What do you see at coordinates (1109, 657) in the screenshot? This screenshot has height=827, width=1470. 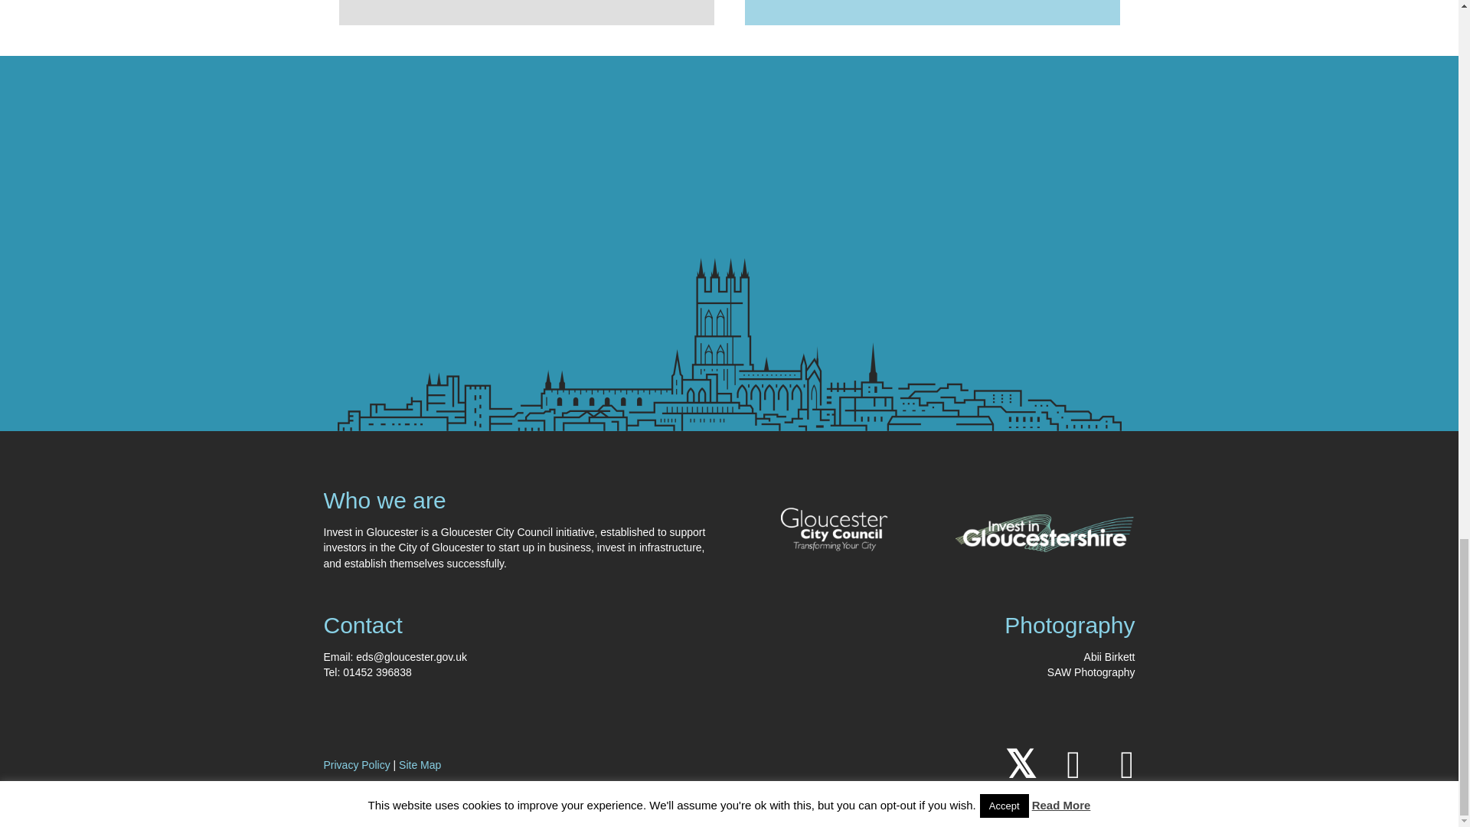 I see `Abii Birkett` at bounding box center [1109, 657].